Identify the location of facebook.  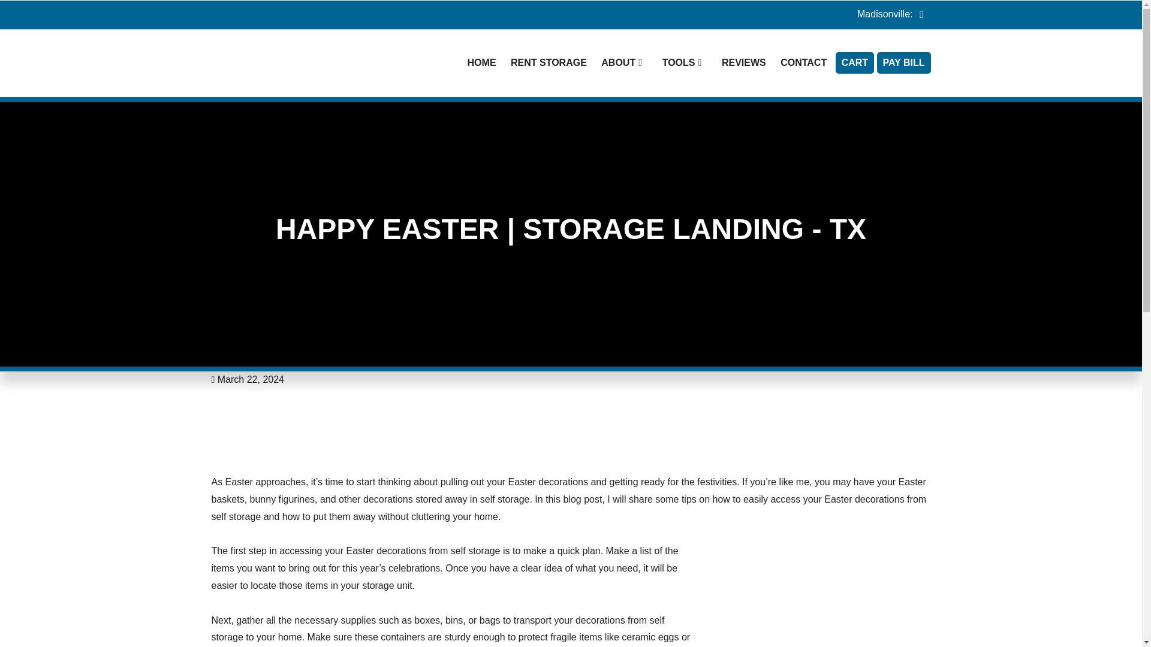
(921, 16).